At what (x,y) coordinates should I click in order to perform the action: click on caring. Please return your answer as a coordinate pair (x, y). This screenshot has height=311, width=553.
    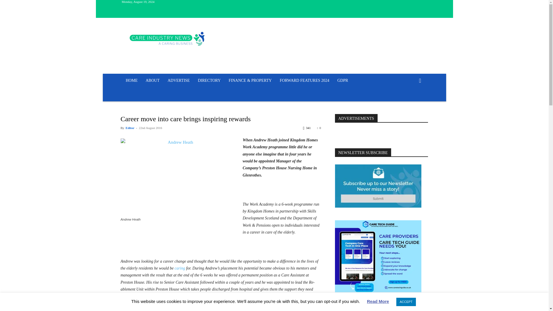
    Looking at the image, I should click on (180, 268).